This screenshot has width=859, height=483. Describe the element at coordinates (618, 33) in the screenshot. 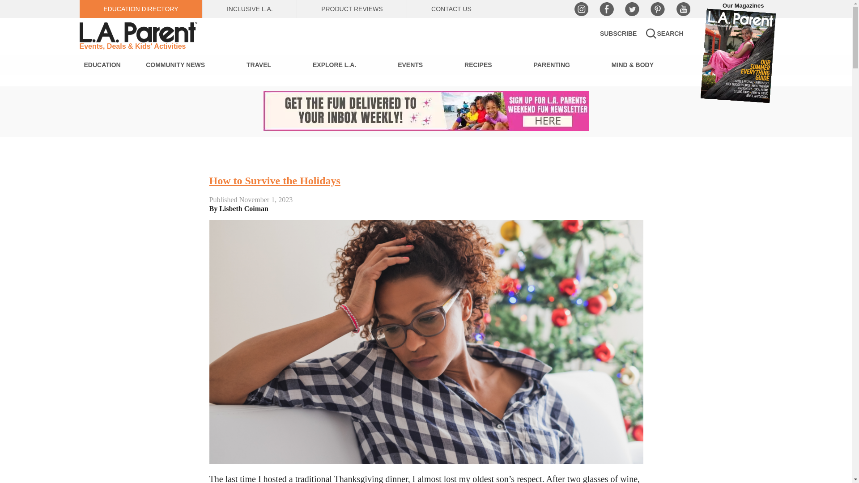

I see `SUBSCRIBE` at that location.